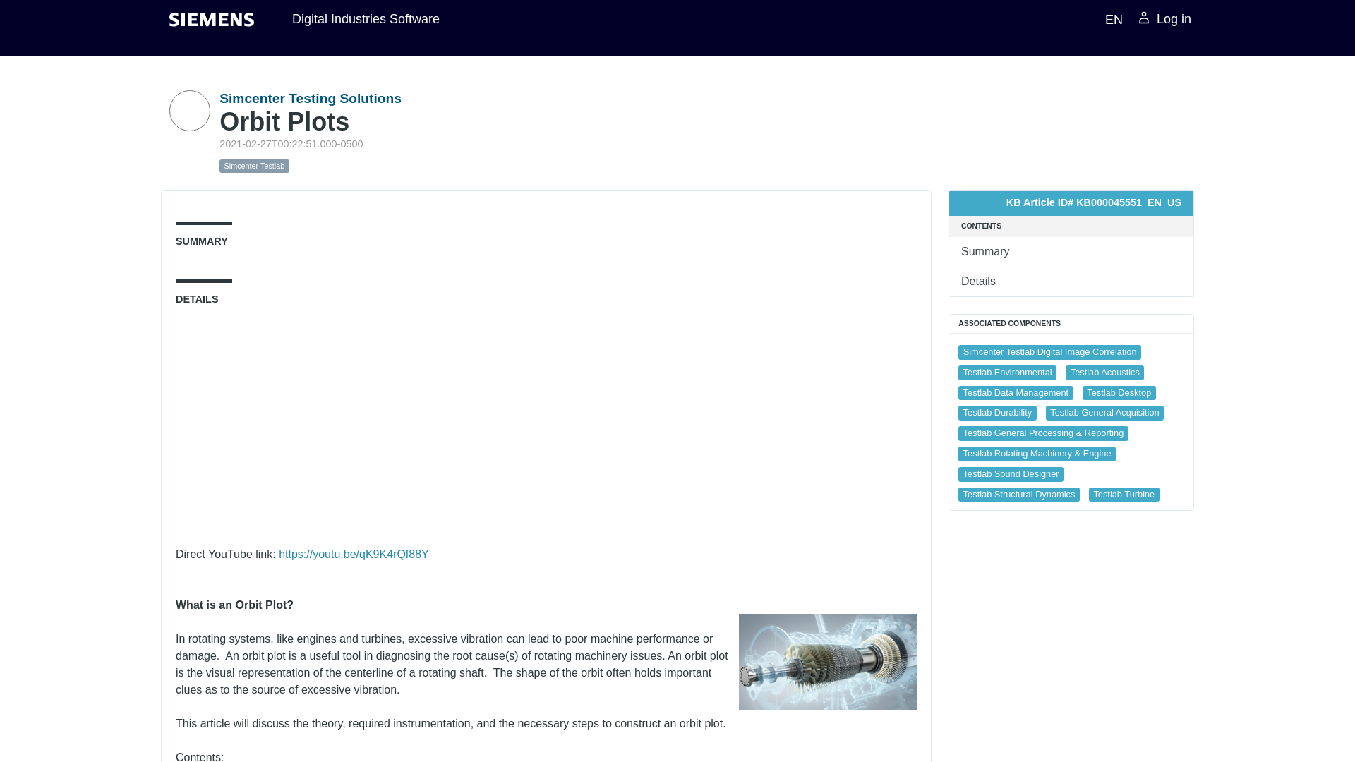 The image size is (1355, 762). Describe the element at coordinates (1111, 18) in the screenshot. I see `EN` at that location.